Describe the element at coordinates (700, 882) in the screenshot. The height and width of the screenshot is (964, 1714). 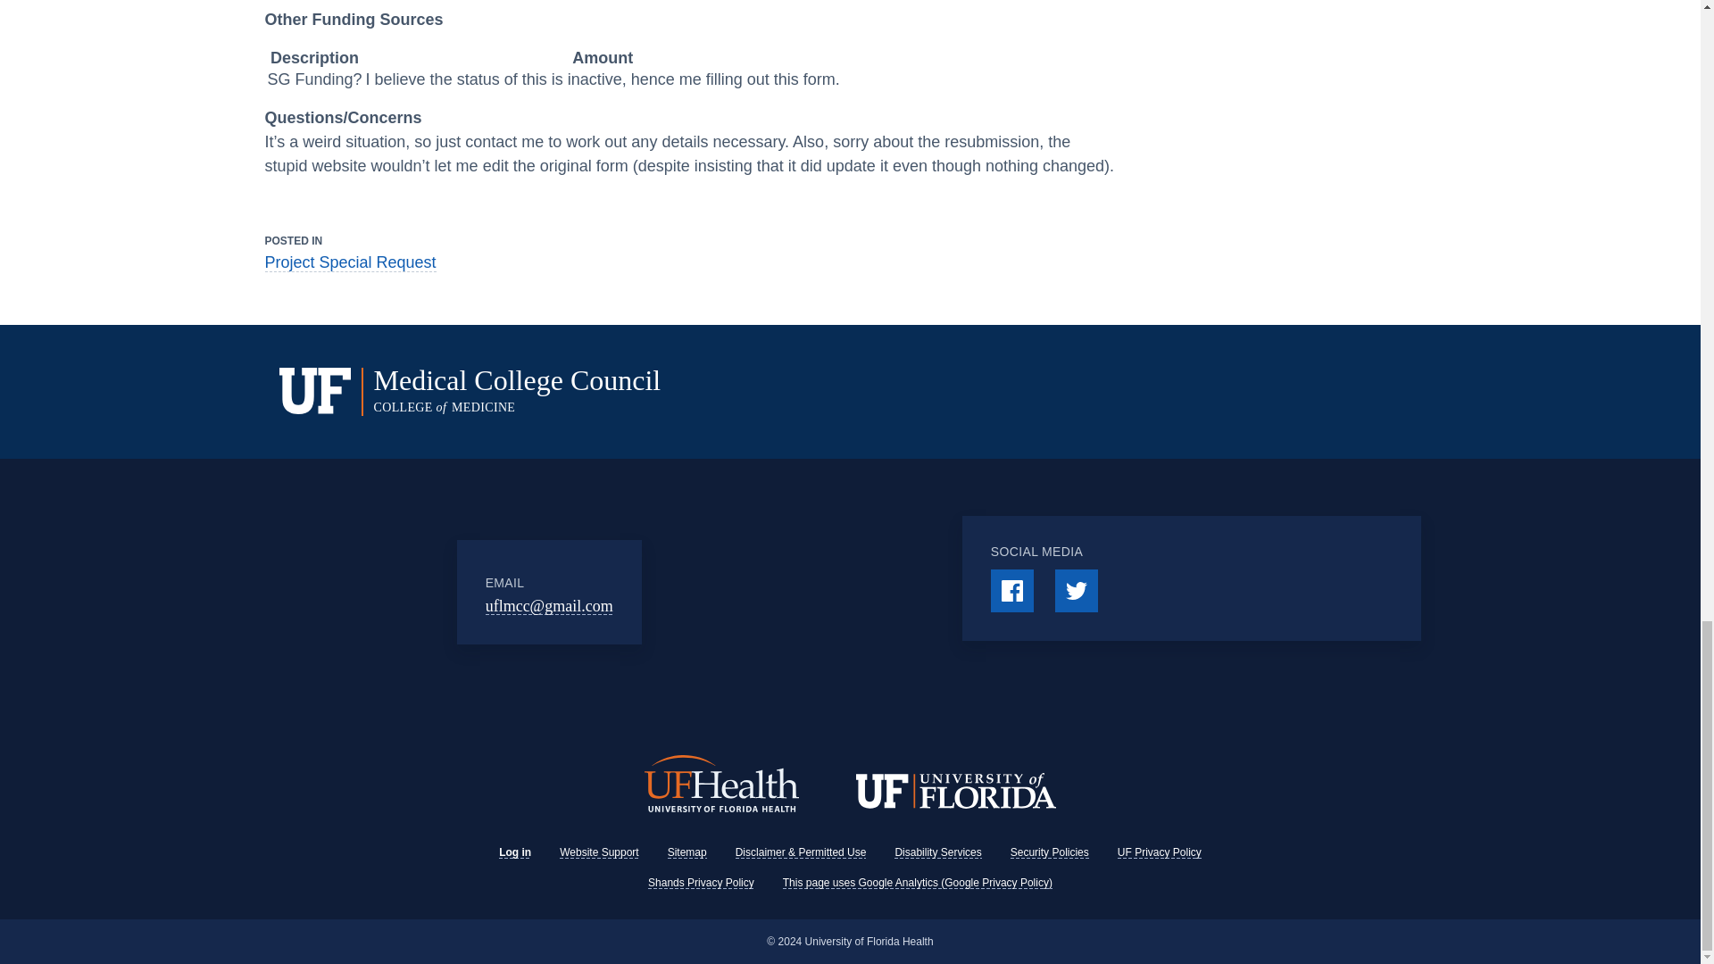
I see `Shands Privacy Policy` at that location.